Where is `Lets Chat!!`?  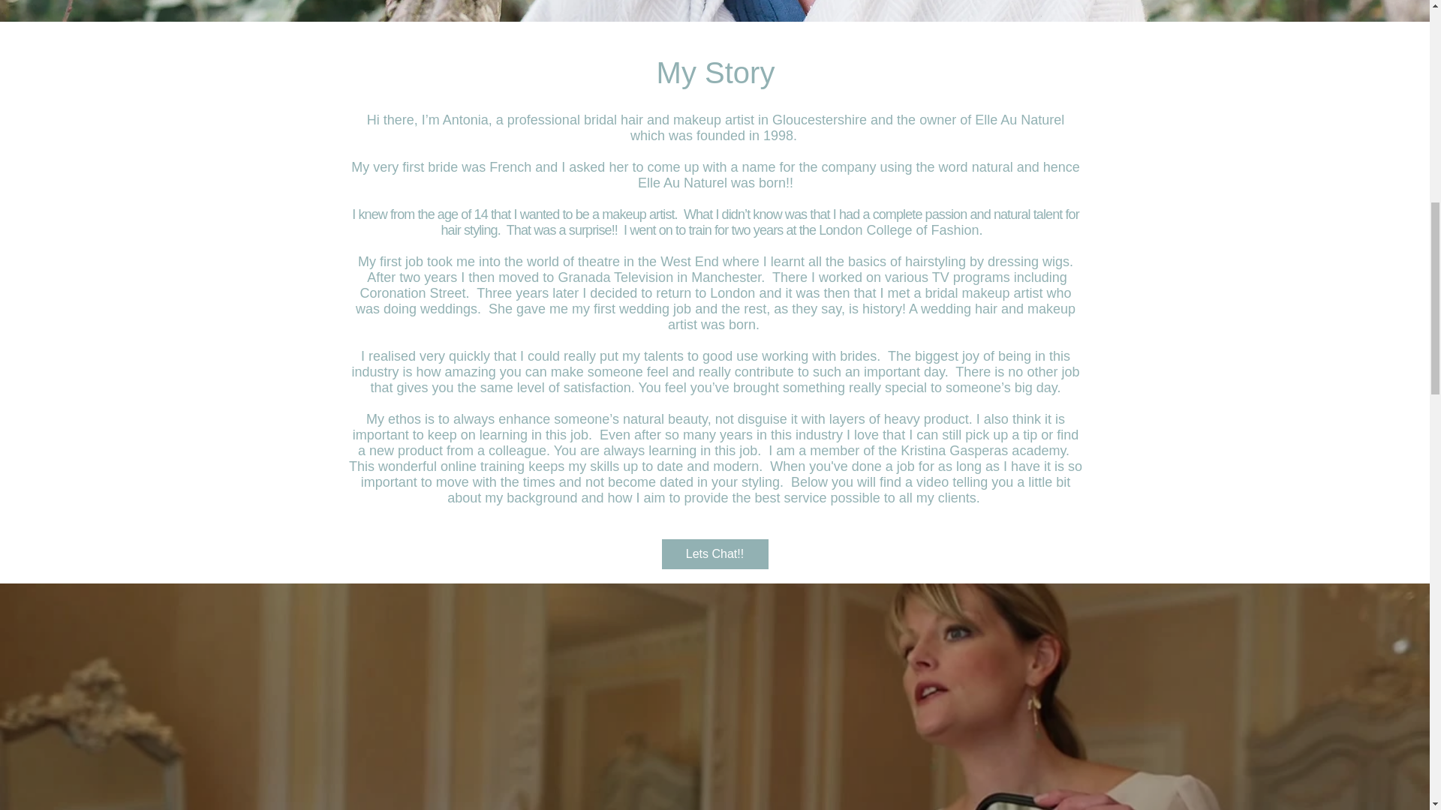 Lets Chat!! is located at coordinates (714, 554).